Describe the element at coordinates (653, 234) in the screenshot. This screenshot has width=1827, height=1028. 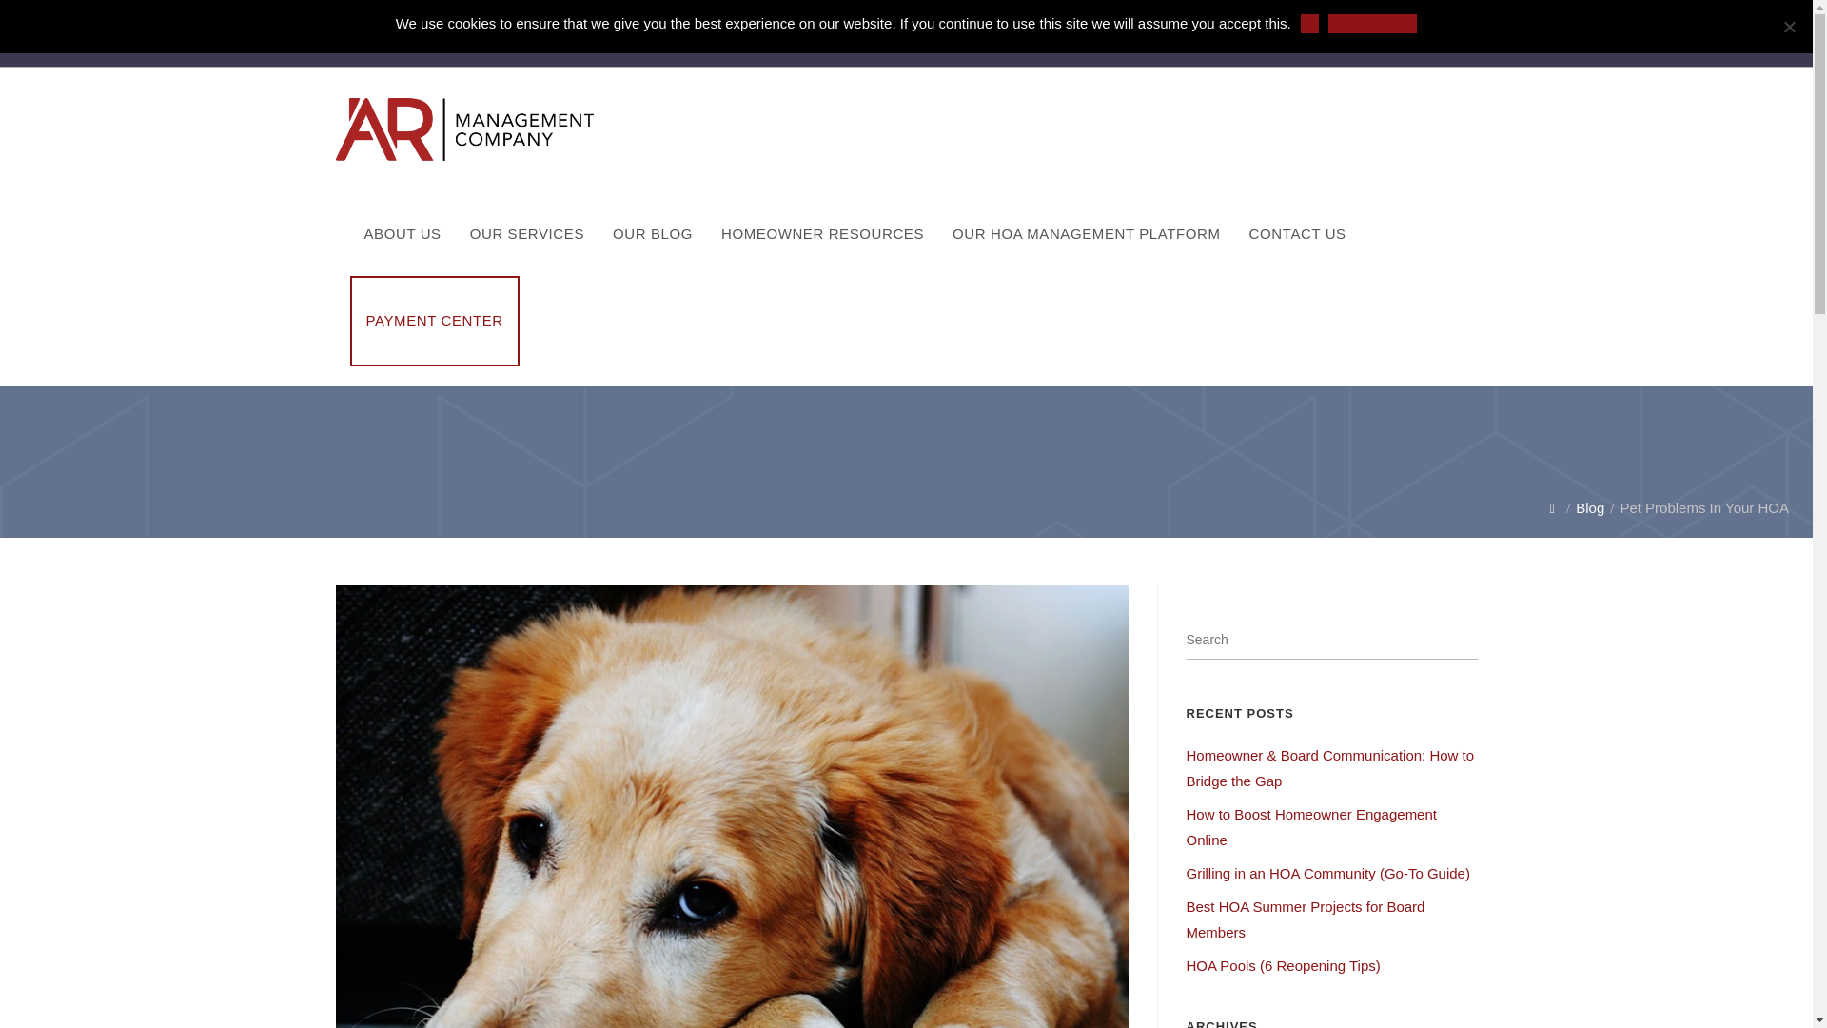
I see `OUR BLOG` at that location.